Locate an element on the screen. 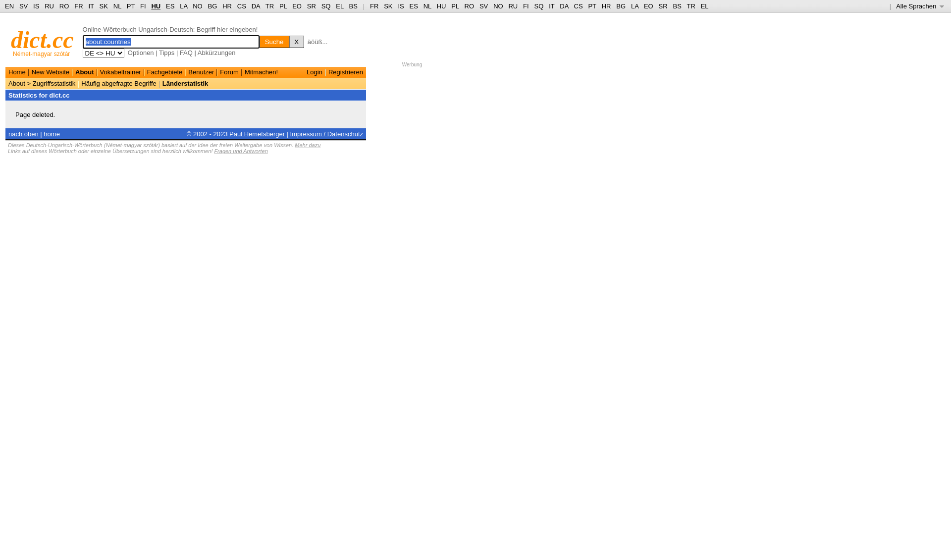 The image size is (951, 535). DA is located at coordinates (256, 6).